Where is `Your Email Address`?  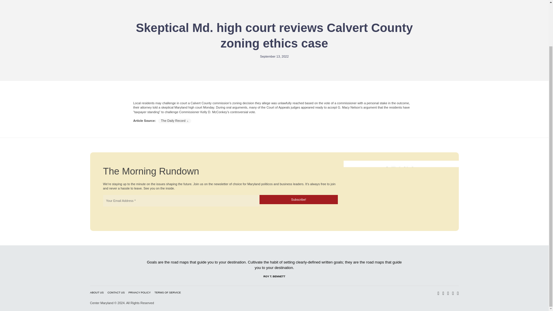
Your Email Address is located at coordinates (181, 201).